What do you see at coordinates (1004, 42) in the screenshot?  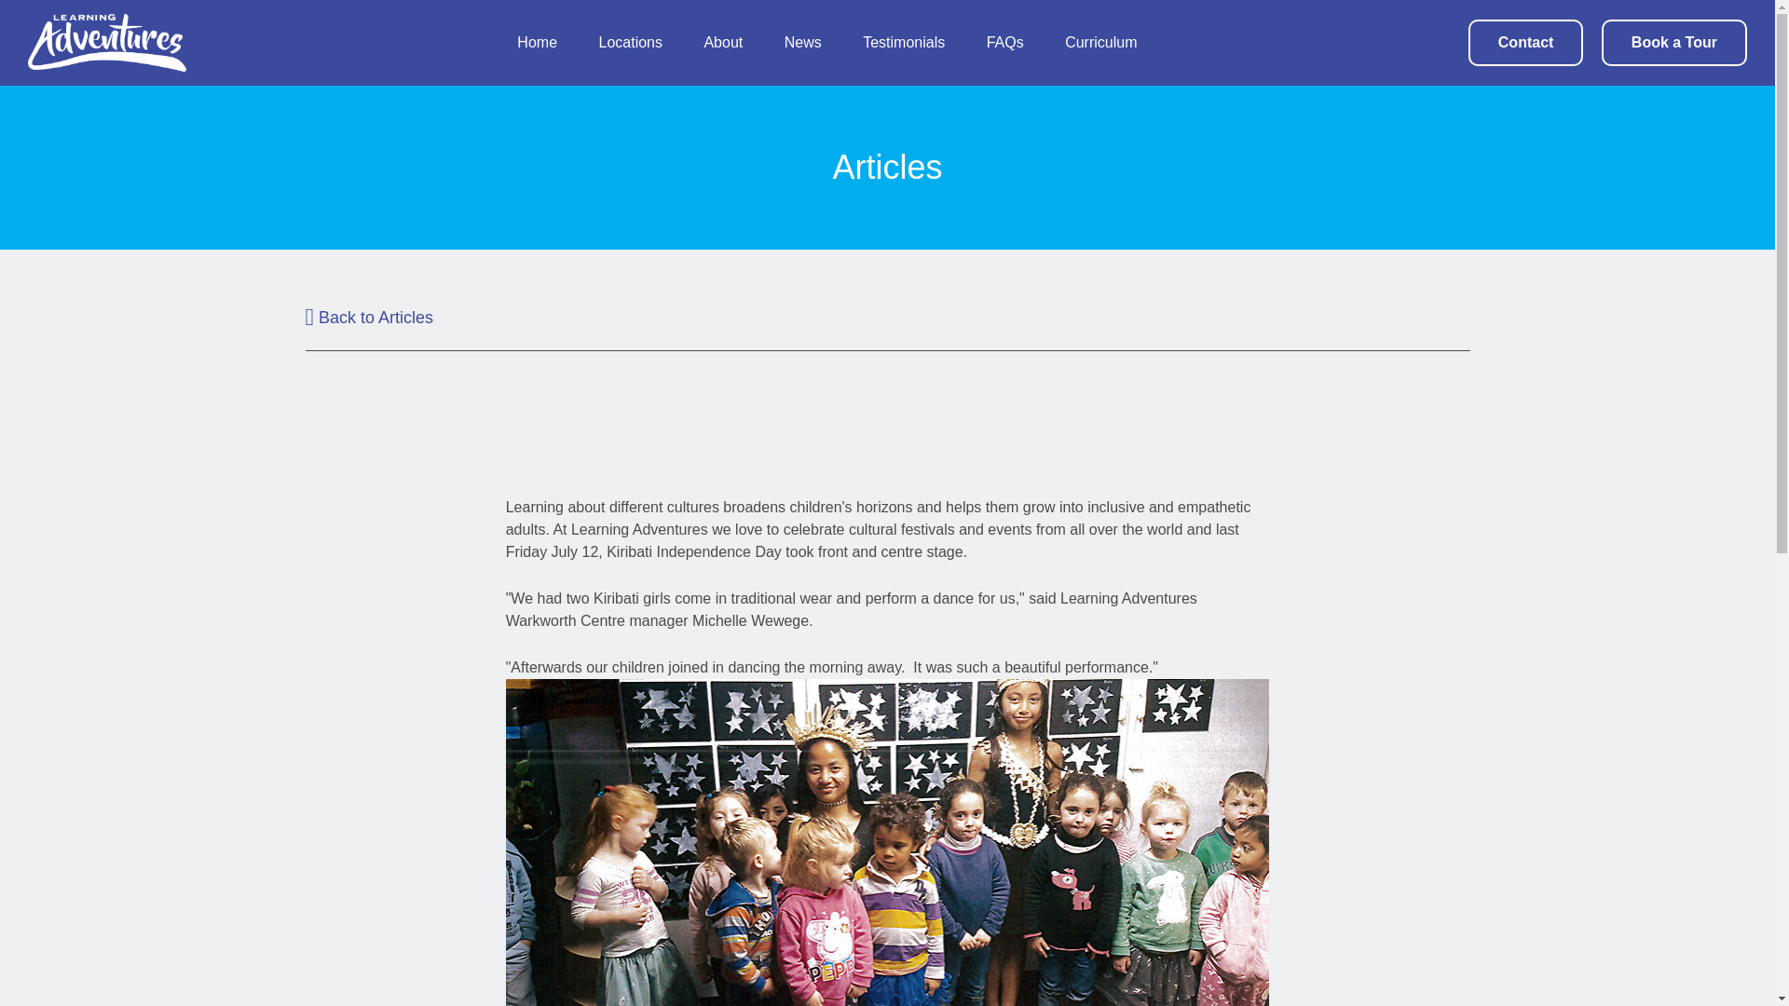 I see `Learning Adventures FAQs` at bounding box center [1004, 42].